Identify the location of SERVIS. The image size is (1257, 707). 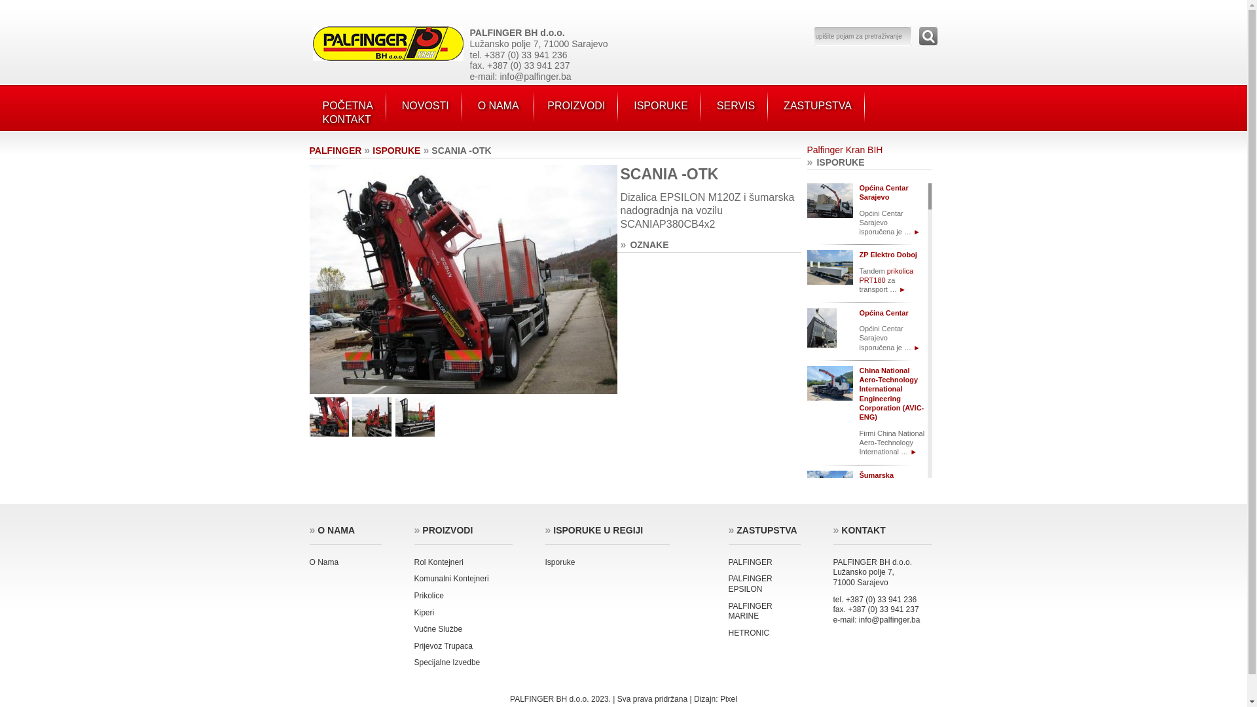
(736, 106).